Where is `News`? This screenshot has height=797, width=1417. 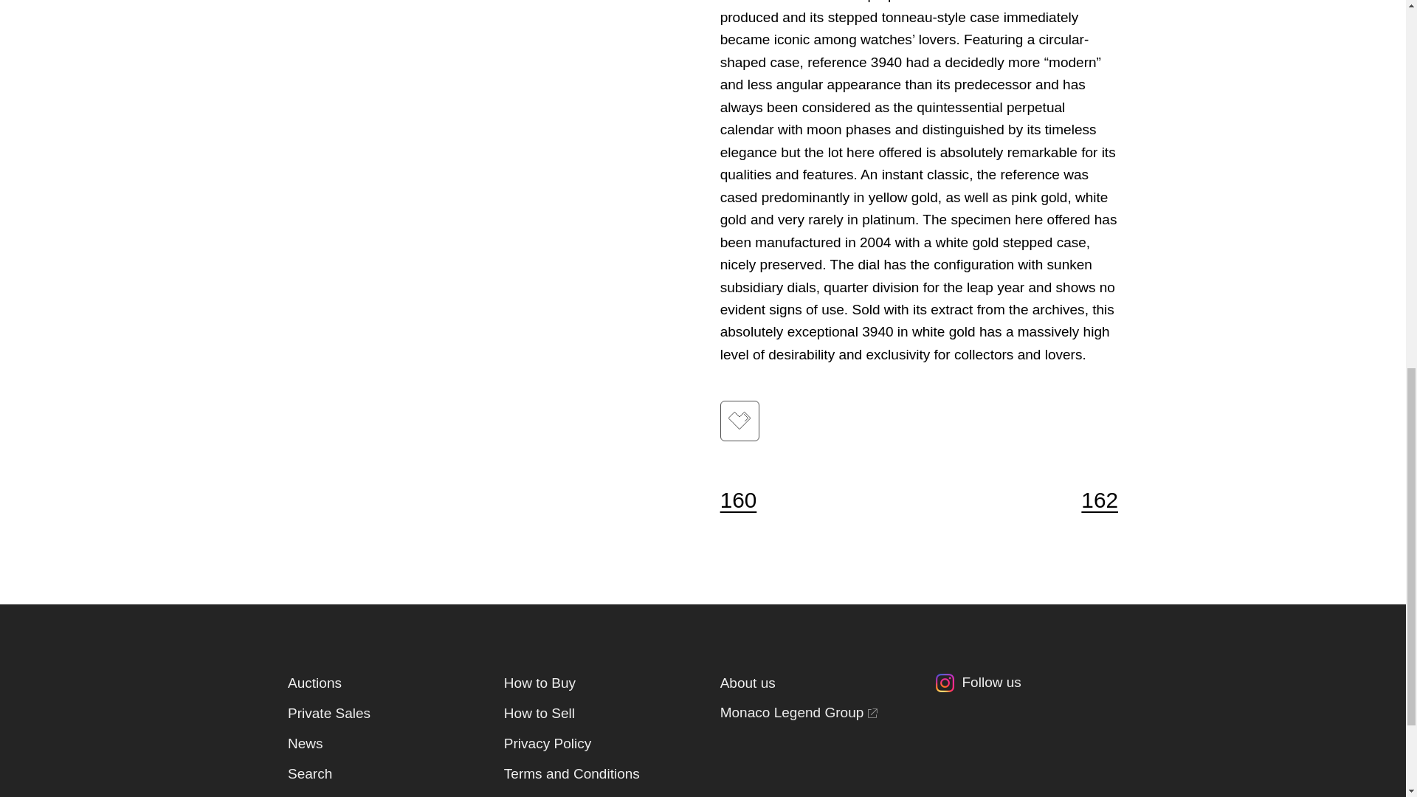 News is located at coordinates (305, 743).